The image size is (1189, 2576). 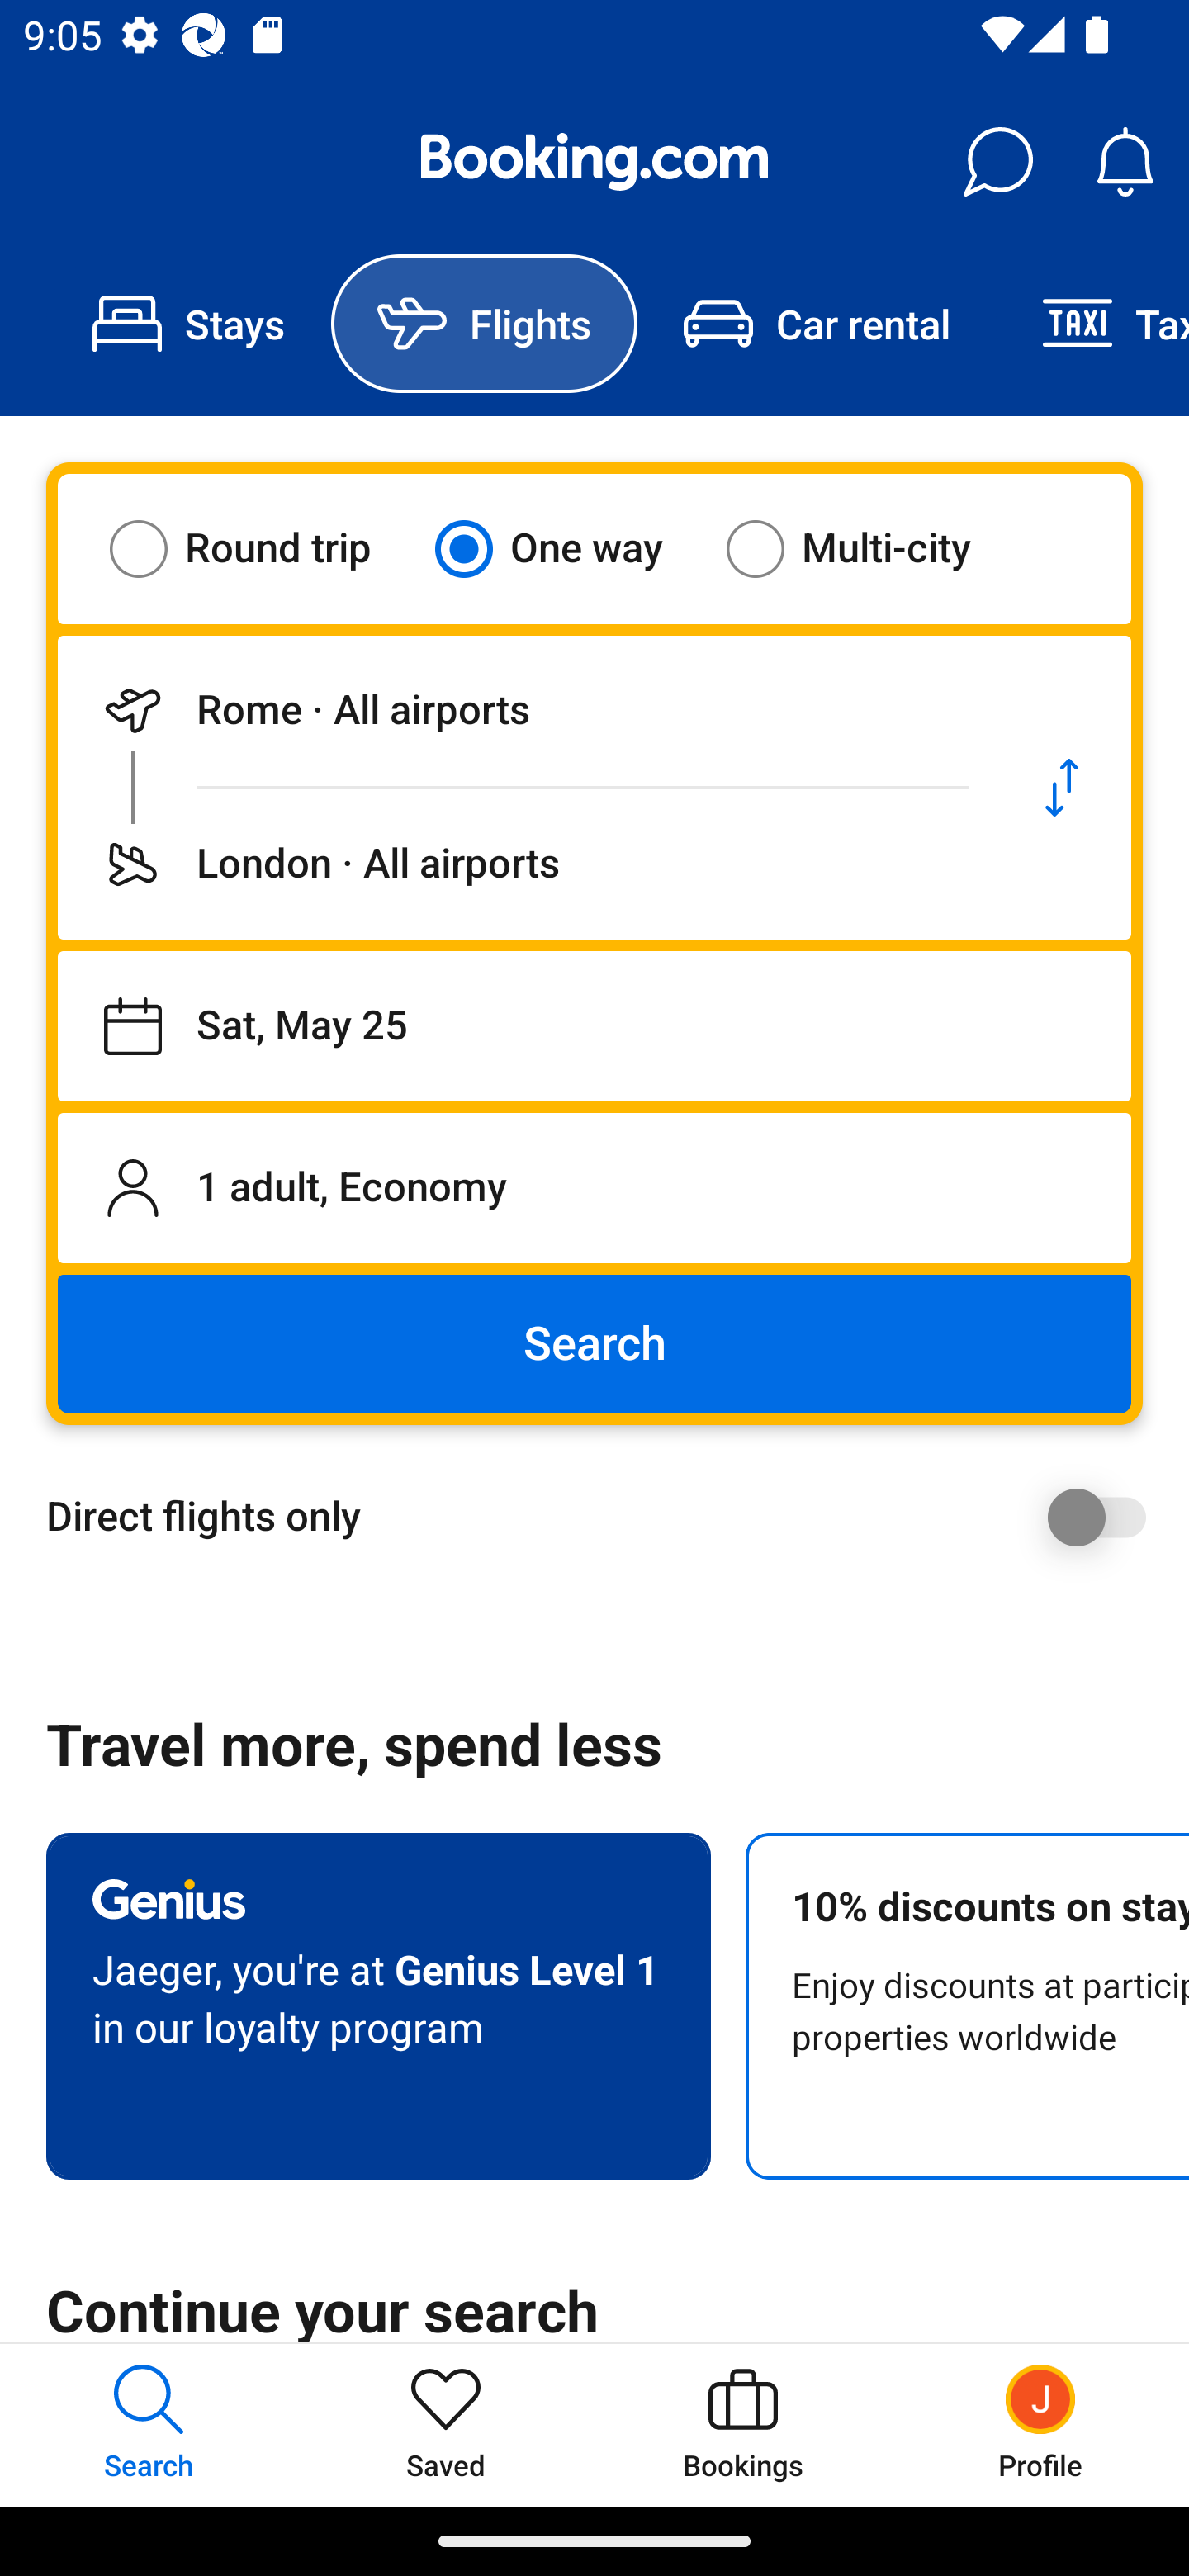 What do you see at coordinates (594, 1344) in the screenshot?
I see `Search` at bounding box center [594, 1344].